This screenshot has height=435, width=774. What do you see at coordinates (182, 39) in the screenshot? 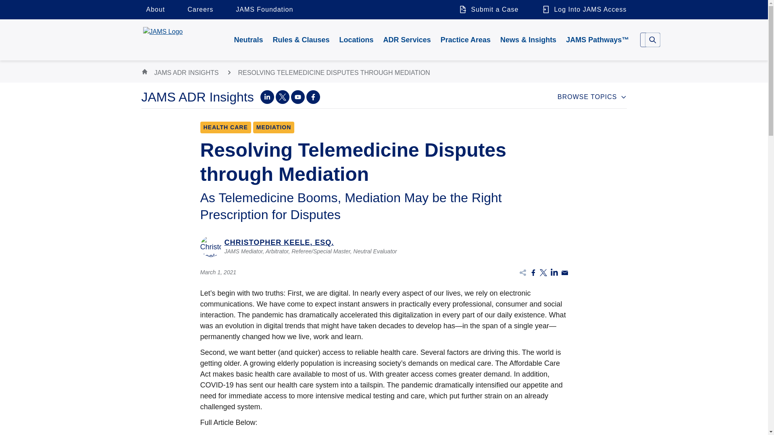
I see `JAMS Home` at bounding box center [182, 39].